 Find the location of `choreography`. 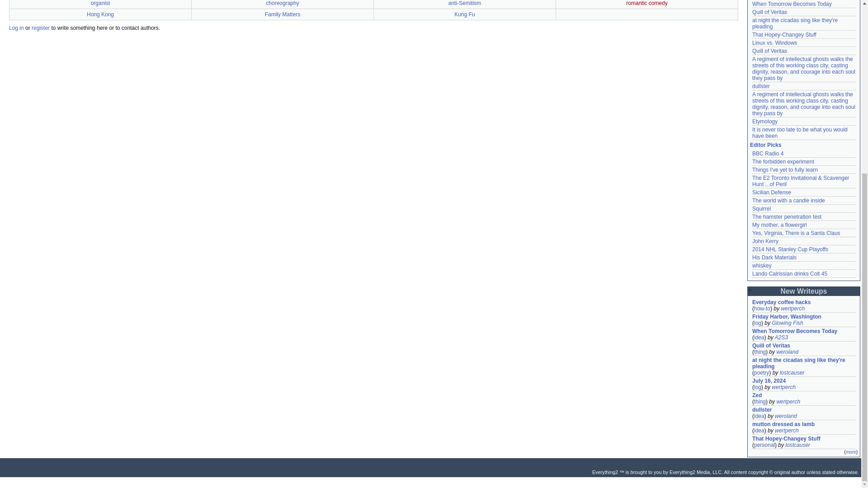

choreography is located at coordinates (282, 3).